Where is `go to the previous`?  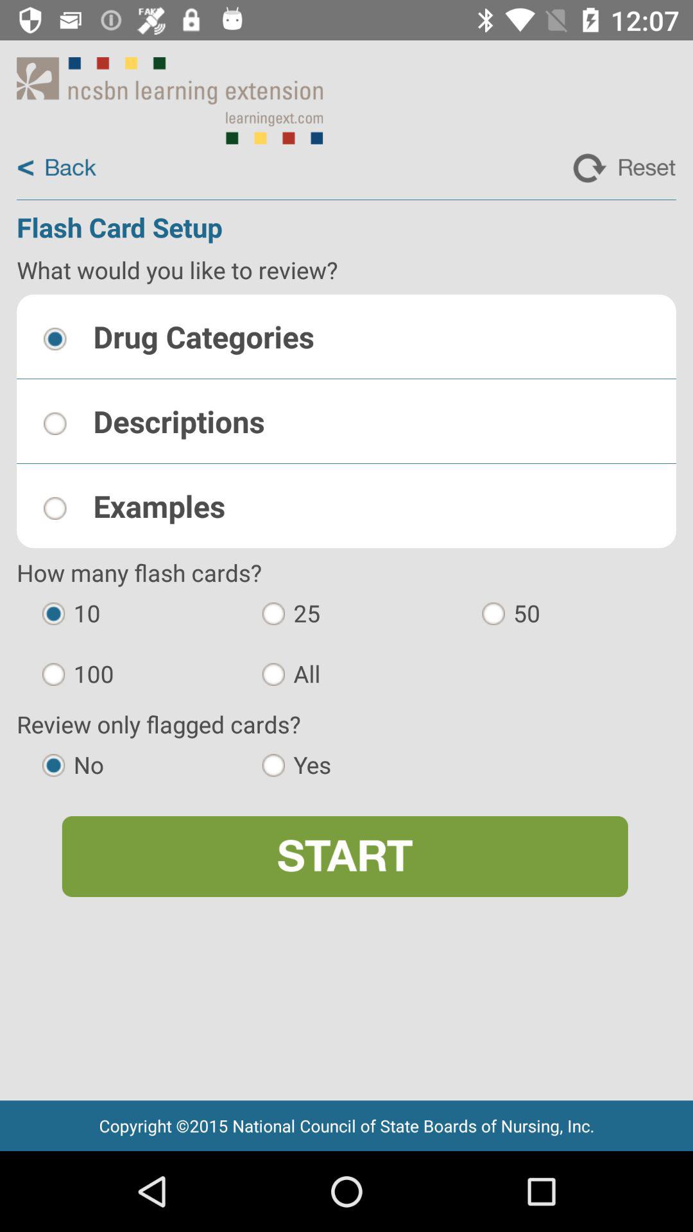
go to the previous is located at coordinates (56, 168).